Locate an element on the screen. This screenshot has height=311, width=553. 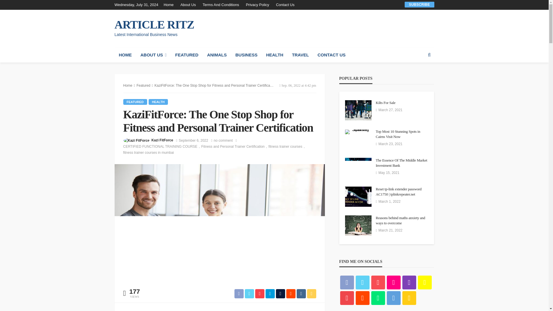
CERTIFIED FUNCTIONAL TRAINING COURSE is located at coordinates (162, 146).